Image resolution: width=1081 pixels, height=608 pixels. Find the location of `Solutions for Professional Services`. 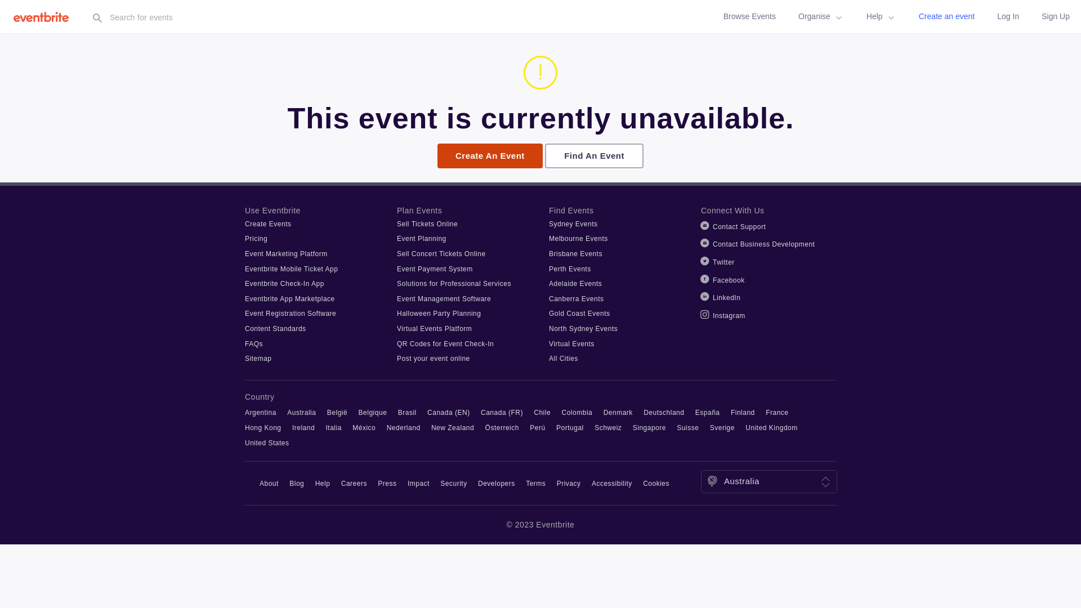

Solutions for Professional Services is located at coordinates (454, 284).